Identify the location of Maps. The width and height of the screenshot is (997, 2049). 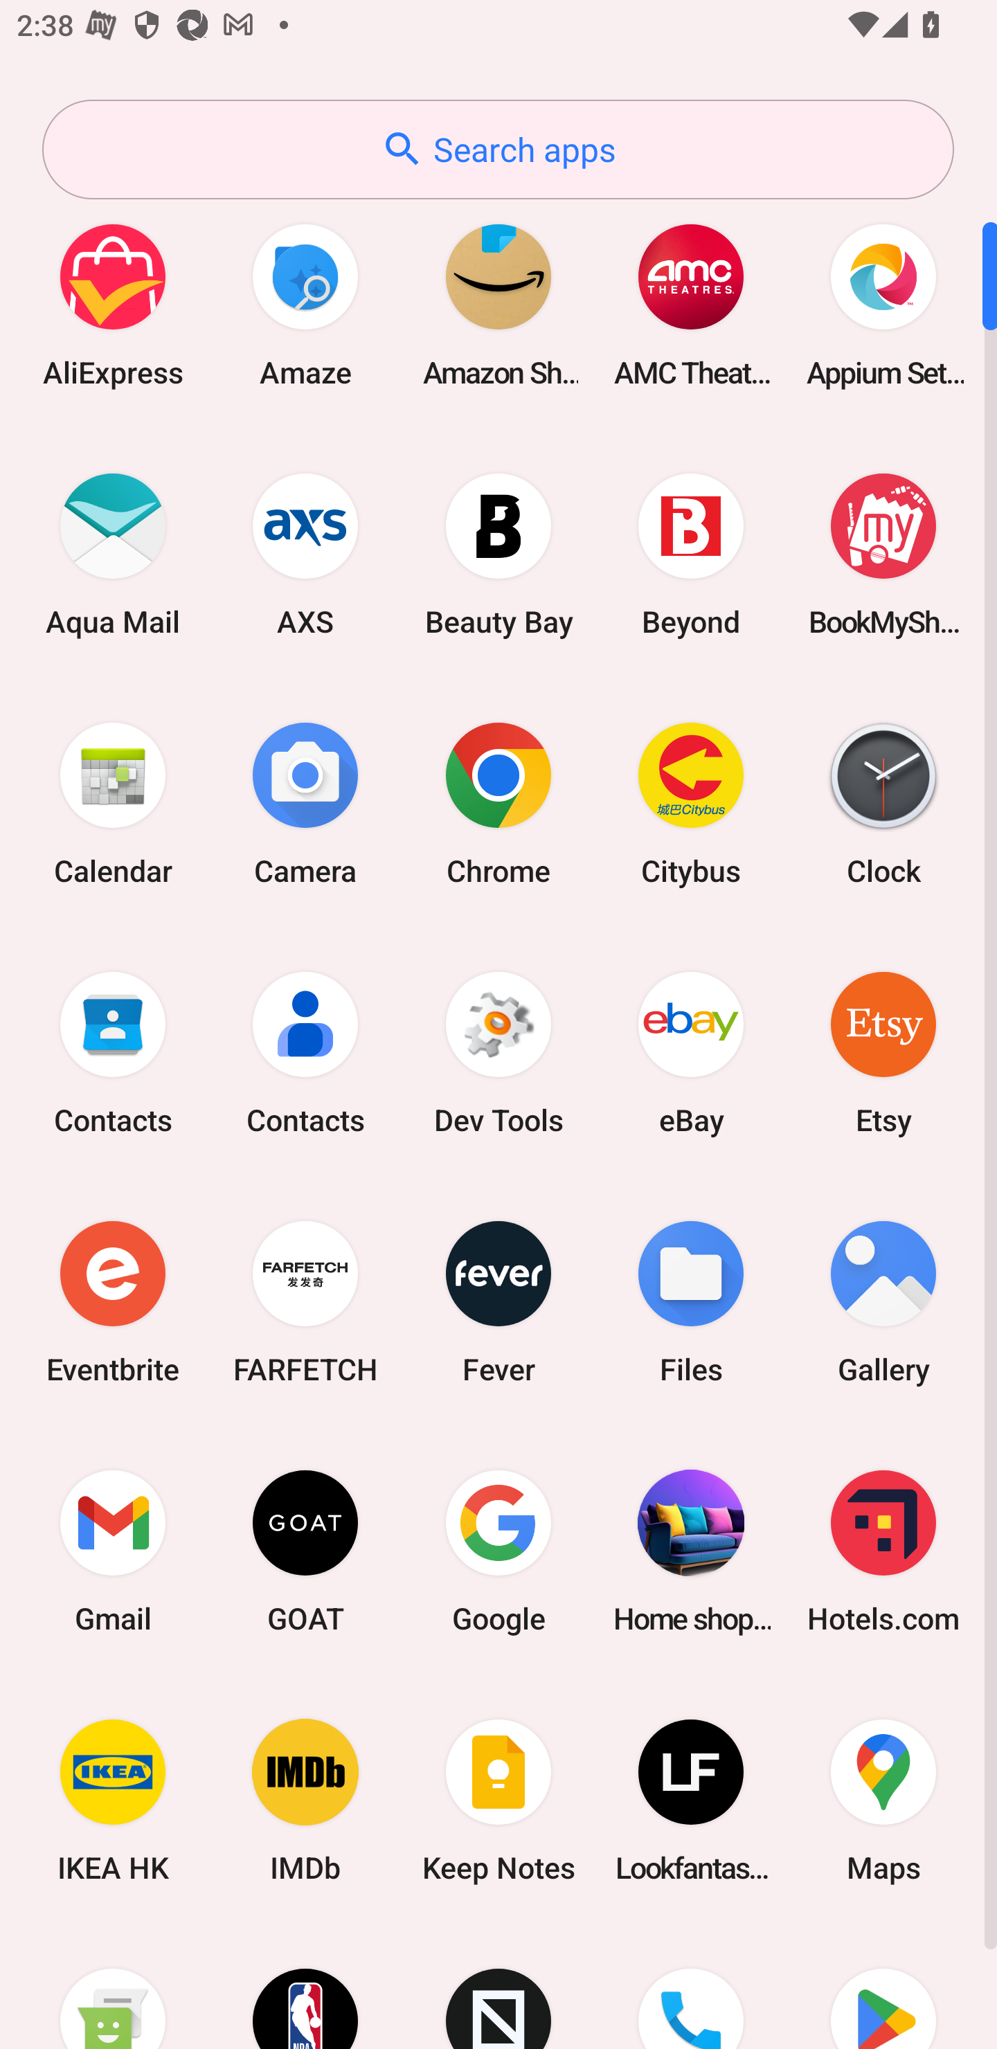
(883, 1801).